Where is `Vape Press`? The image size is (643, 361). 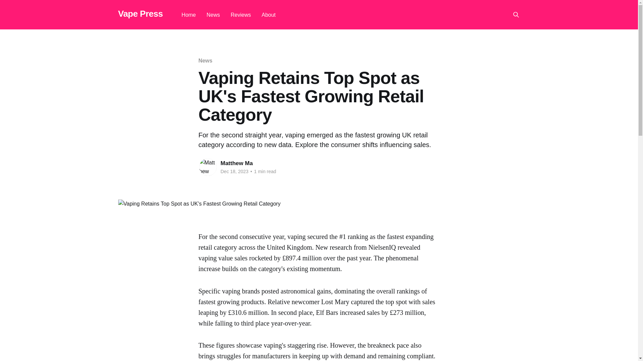 Vape Press is located at coordinates (140, 14).